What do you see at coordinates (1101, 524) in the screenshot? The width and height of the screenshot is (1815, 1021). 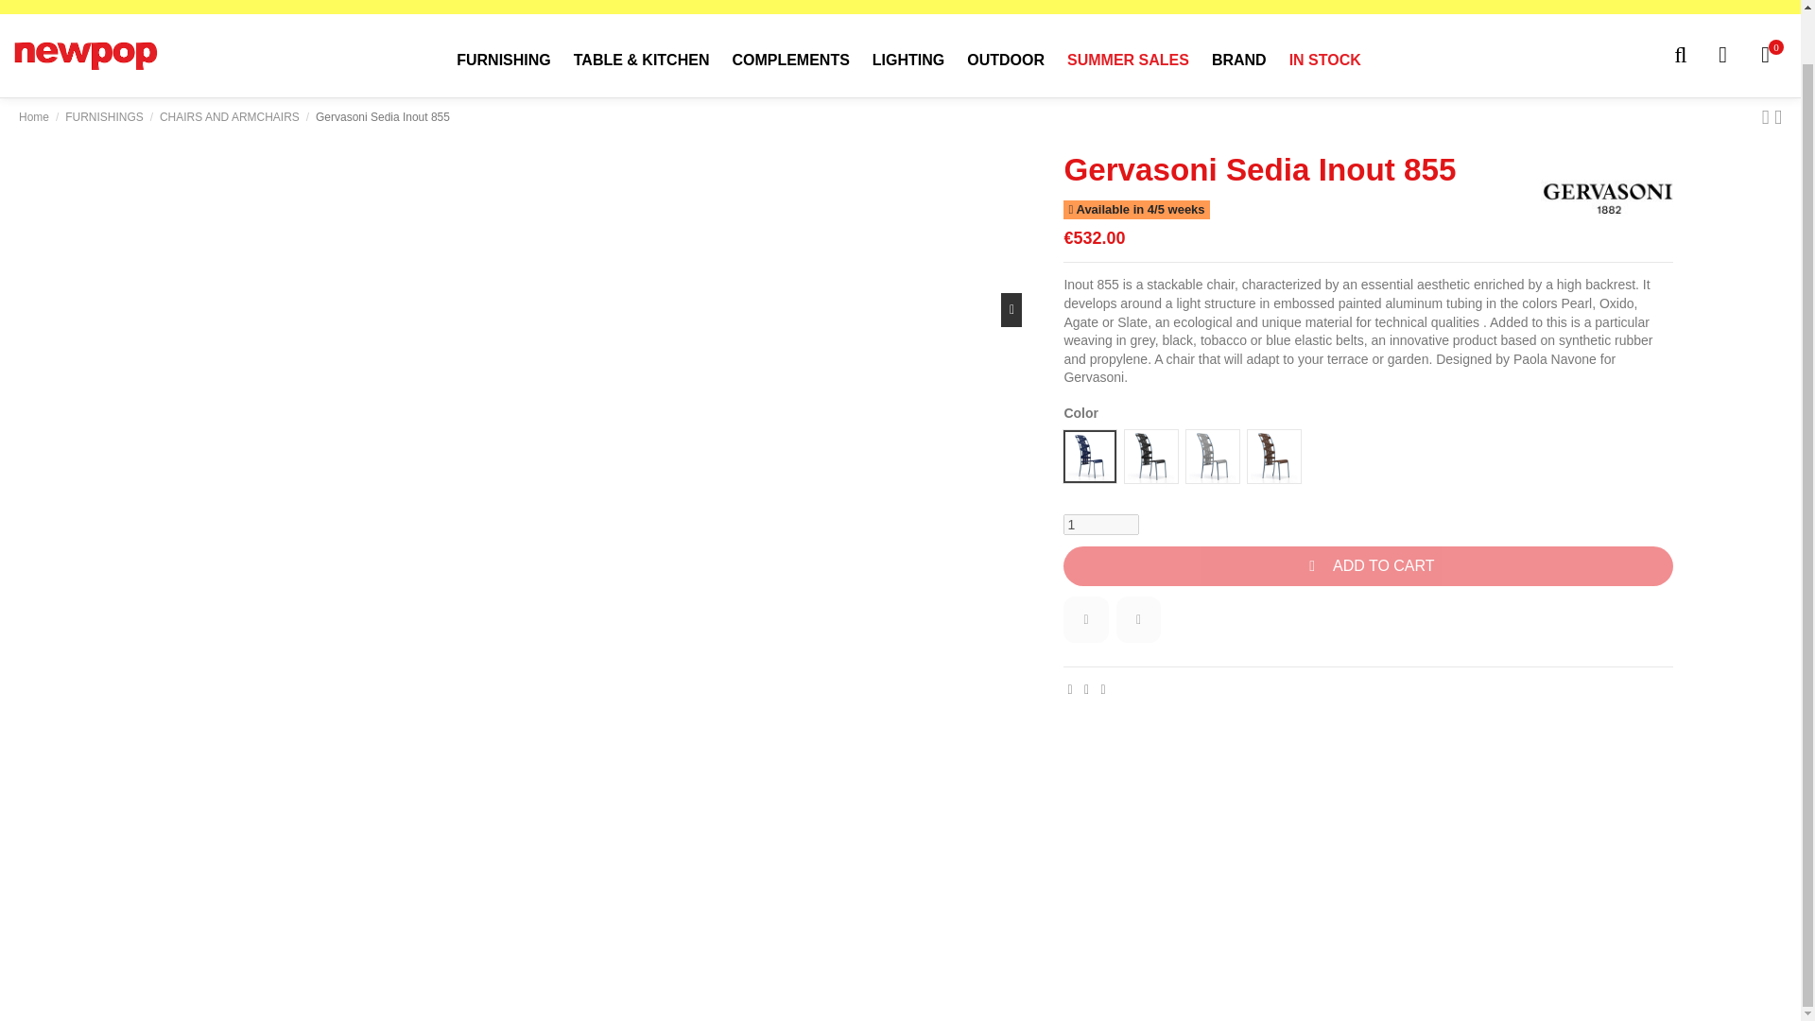 I see `1` at bounding box center [1101, 524].